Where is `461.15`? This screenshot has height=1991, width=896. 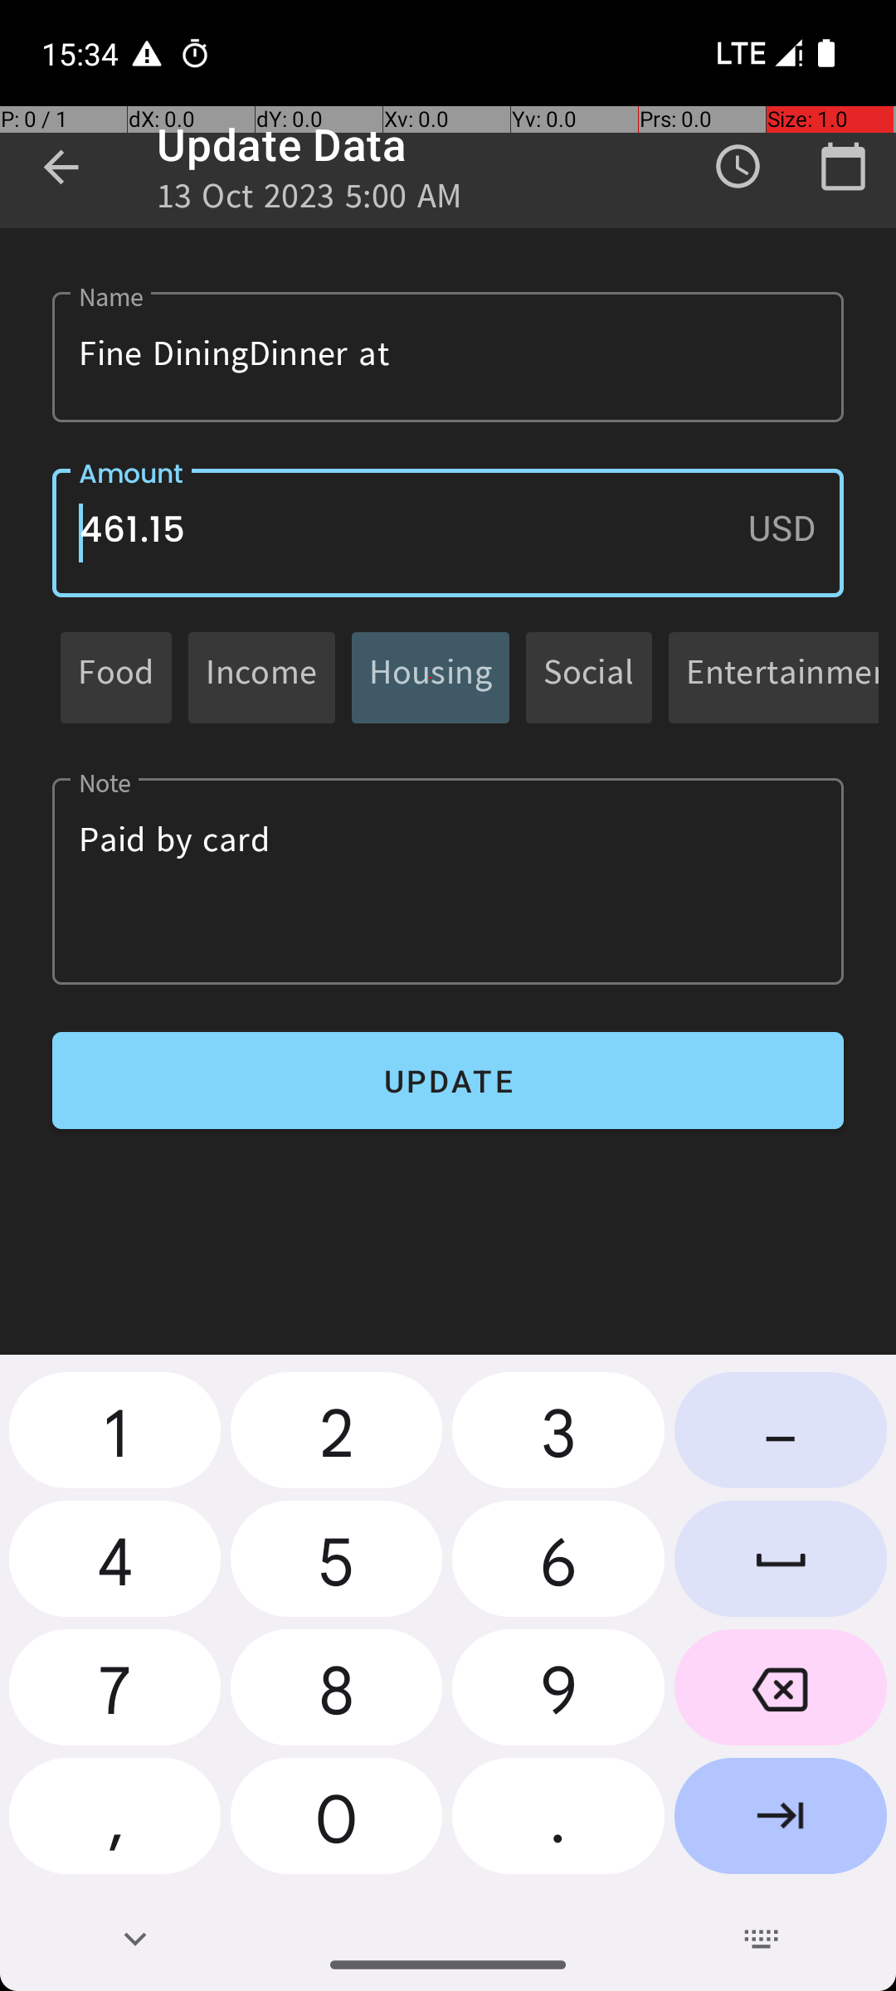 461.15 is located at coordinates (448, 533).